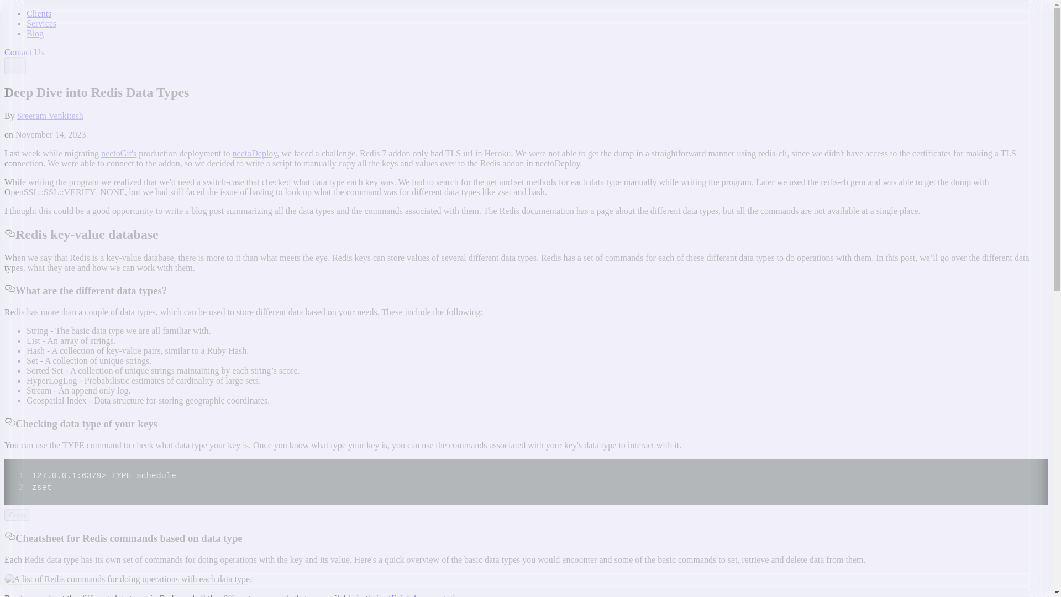  Describe the element at coordinates (17, 514) in the screenshot. I see `Copy` at that location.